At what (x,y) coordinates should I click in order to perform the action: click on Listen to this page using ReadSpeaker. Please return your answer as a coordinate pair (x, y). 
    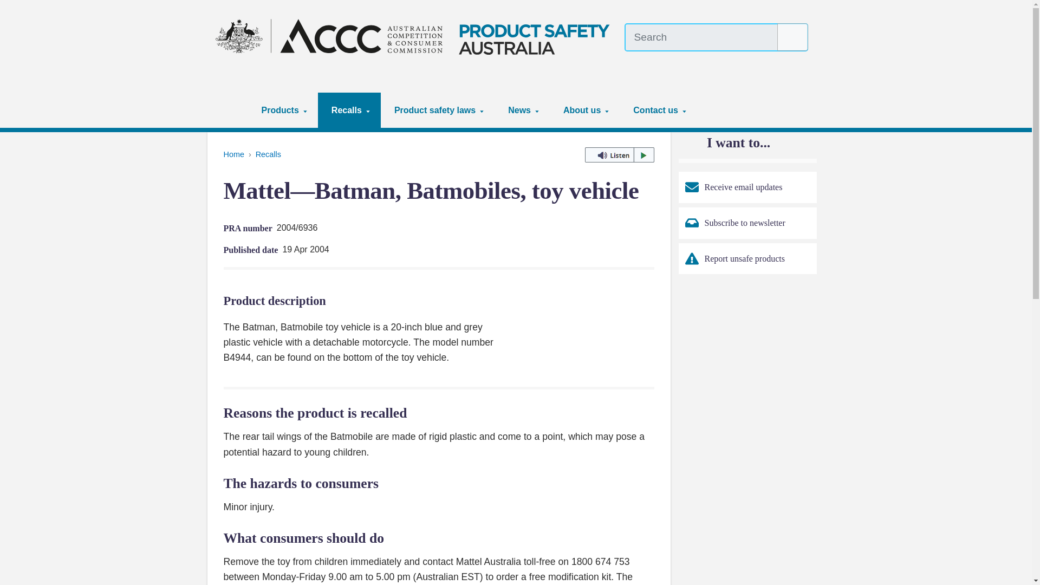
    Looking at the image, I should click on (619, 155).